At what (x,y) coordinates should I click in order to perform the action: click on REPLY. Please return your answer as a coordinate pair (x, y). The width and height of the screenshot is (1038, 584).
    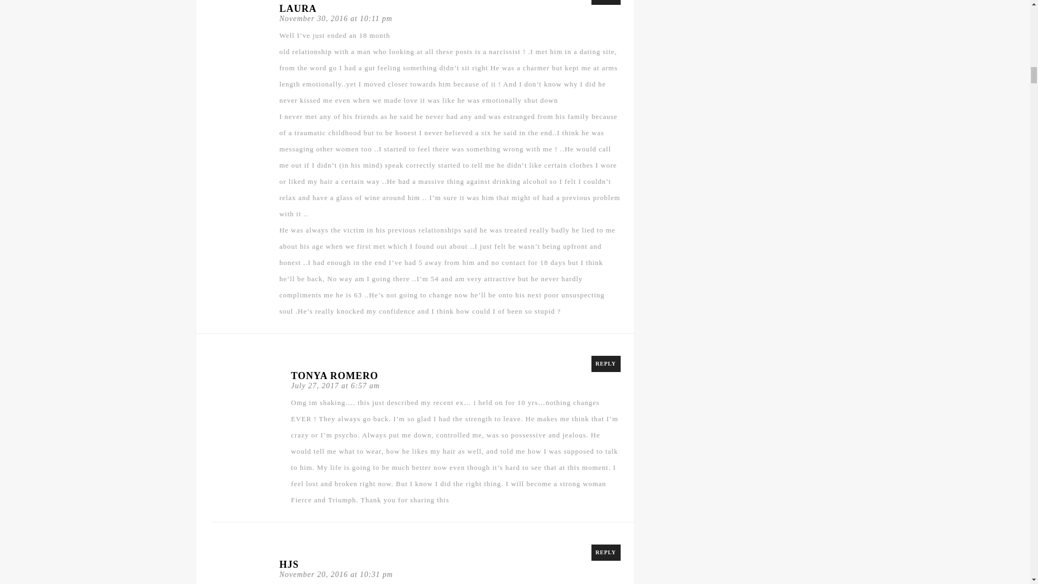
    Looking at the image, I should click on (606, 2).